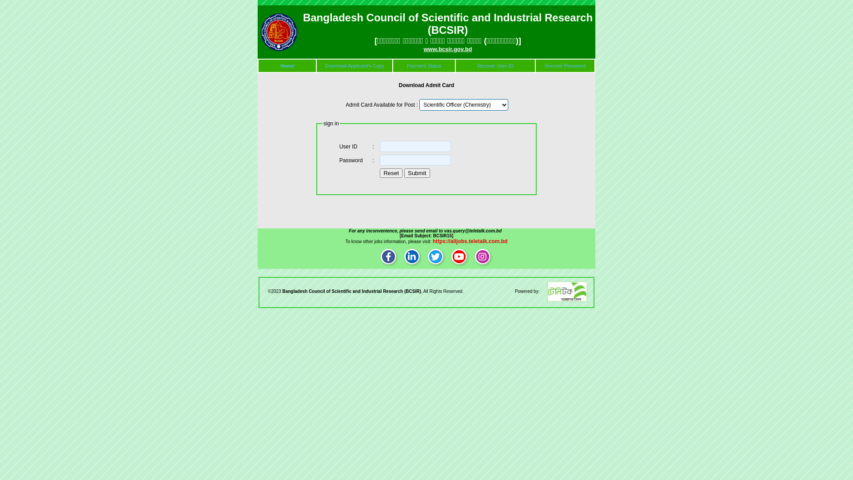 This screenshot has width=853, height=480. Describe the element at coordinates (448, 49) in the screenshot. I see `www.bcsir.gov.bd` at that location.